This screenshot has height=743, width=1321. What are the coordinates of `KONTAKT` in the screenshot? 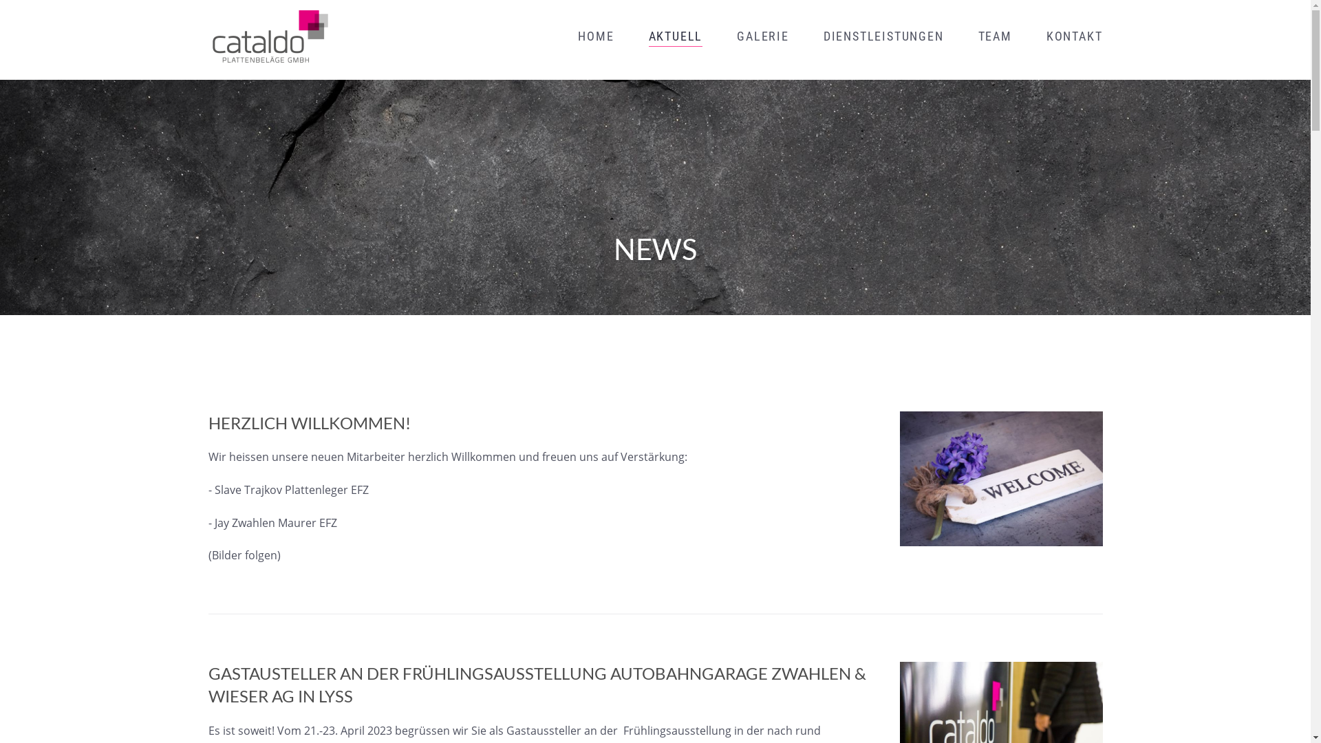 It's located at (1075, 36).